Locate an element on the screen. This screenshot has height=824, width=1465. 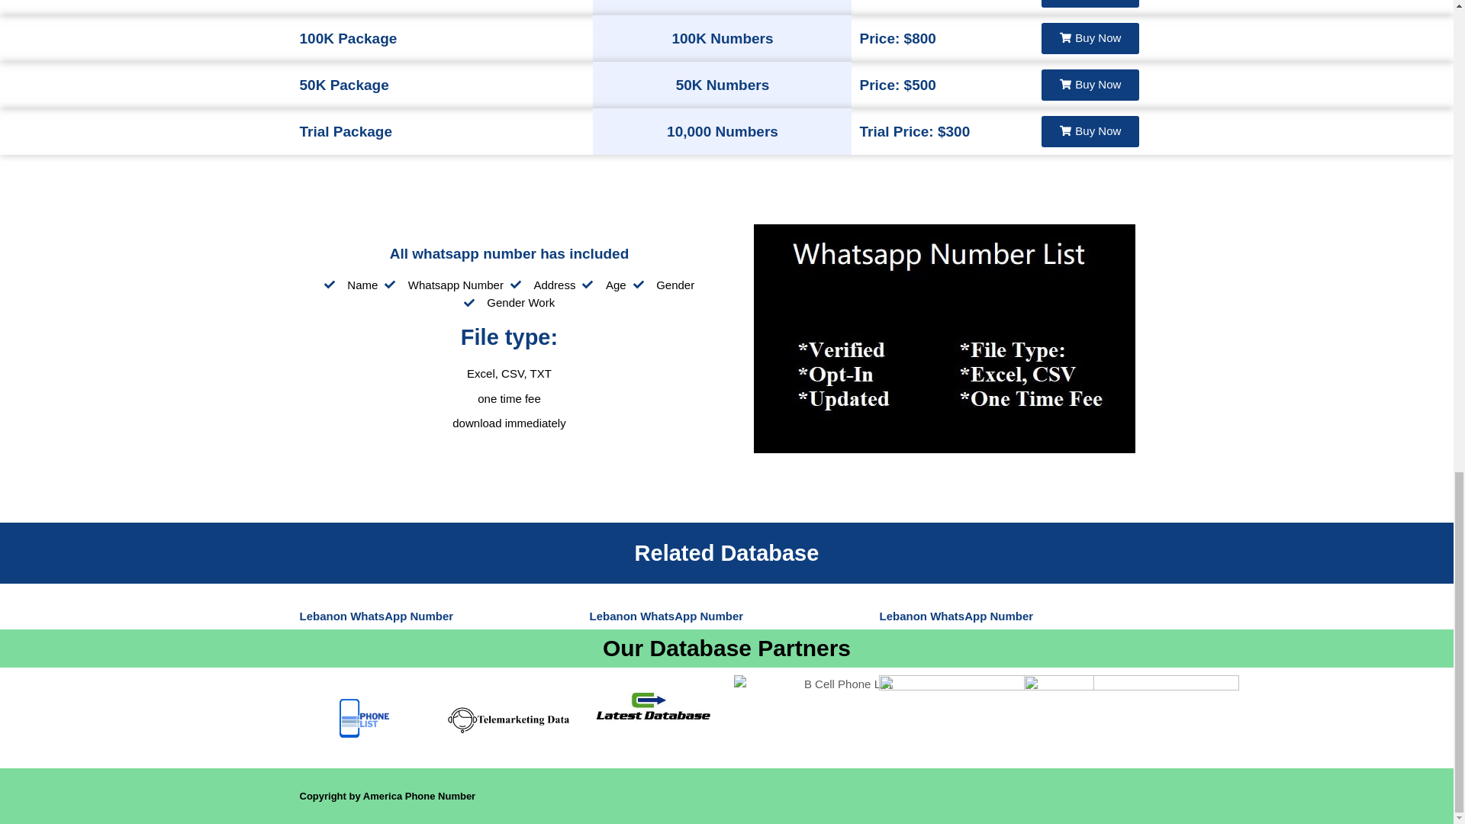
Lebanon WhatsApp Number is located at coordinates (665, 616).